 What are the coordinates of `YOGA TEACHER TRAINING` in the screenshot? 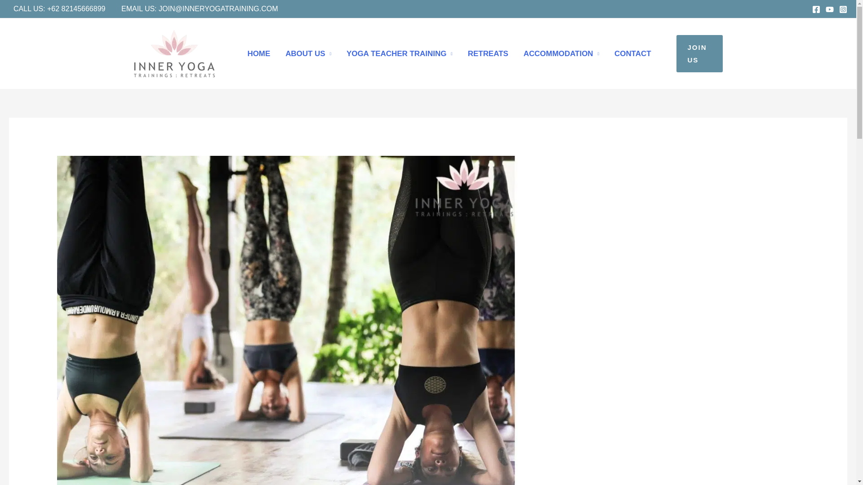 It's located at (399, 53).